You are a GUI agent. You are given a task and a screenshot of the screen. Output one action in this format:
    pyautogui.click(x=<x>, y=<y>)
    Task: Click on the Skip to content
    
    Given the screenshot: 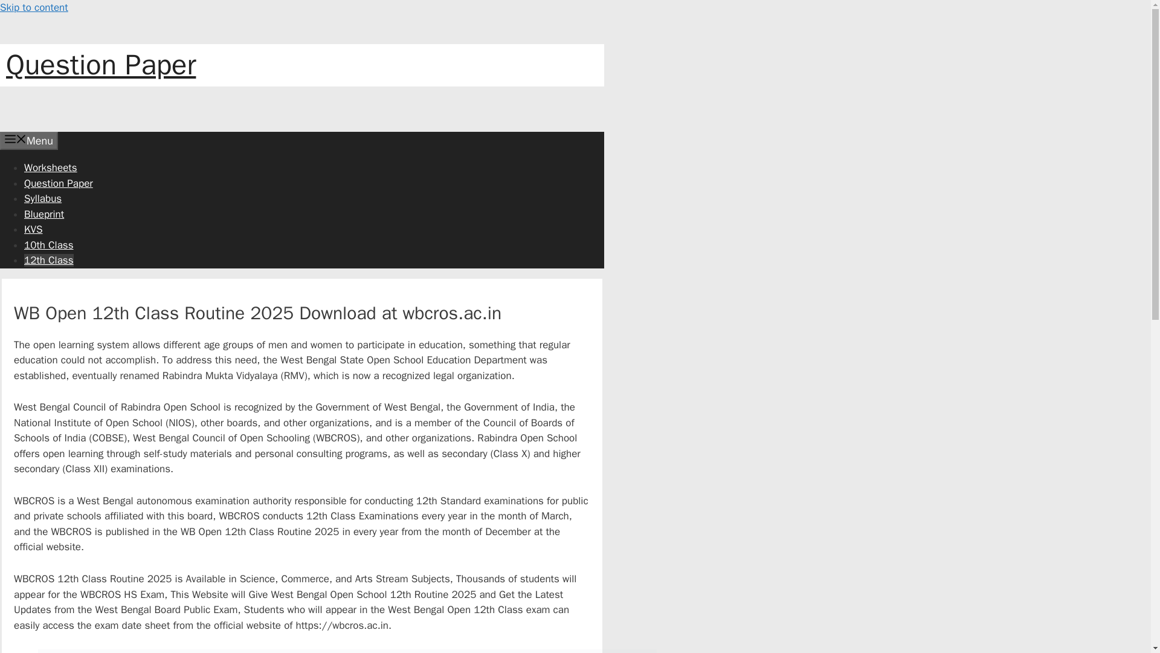 What is the action you would take?
    pyautogui.click(x=34, y=7)
    